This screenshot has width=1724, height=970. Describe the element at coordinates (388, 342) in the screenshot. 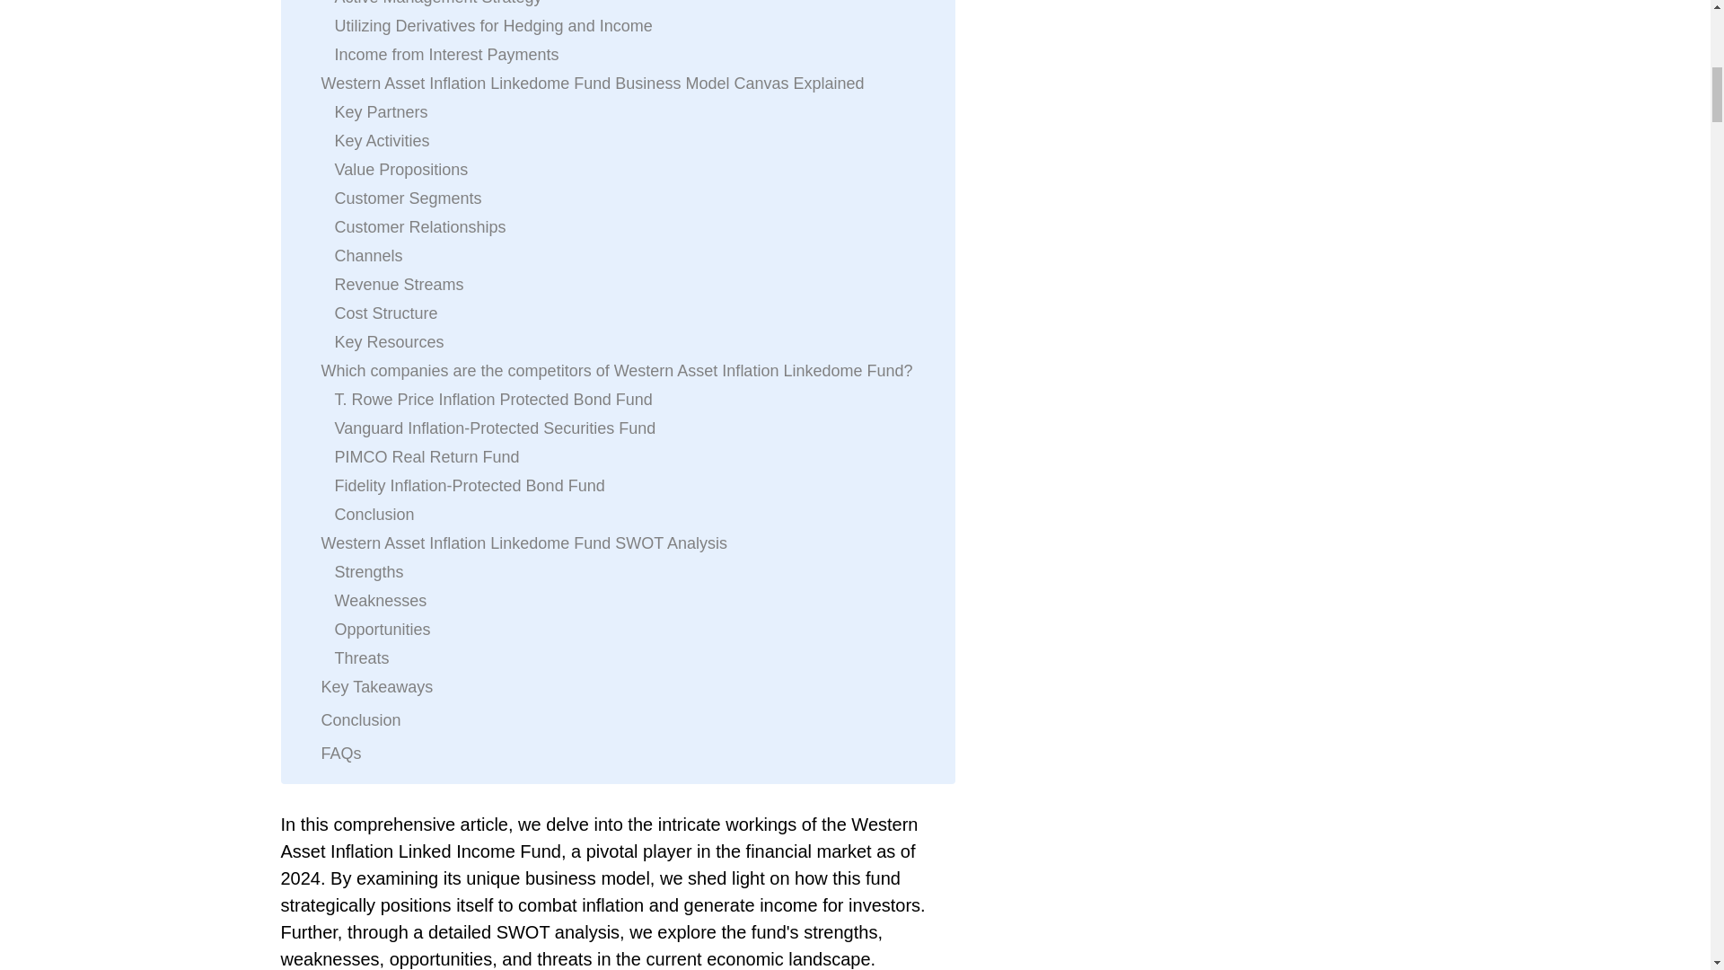

I see `Key Resources` at that location.